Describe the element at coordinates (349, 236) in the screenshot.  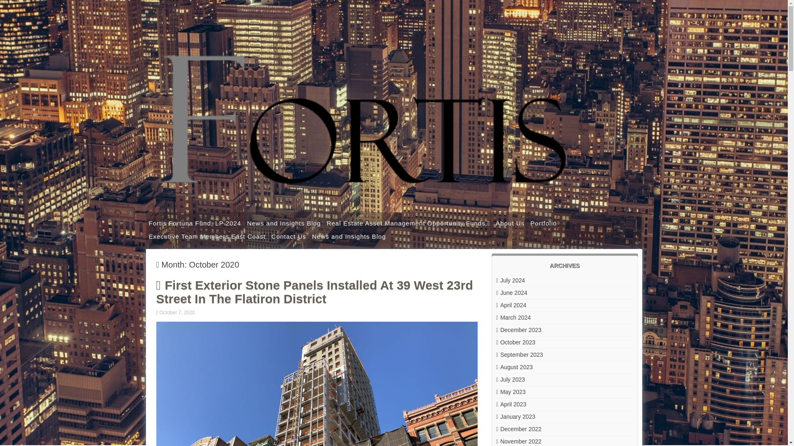
I see `News and Insights Blog` at that location.